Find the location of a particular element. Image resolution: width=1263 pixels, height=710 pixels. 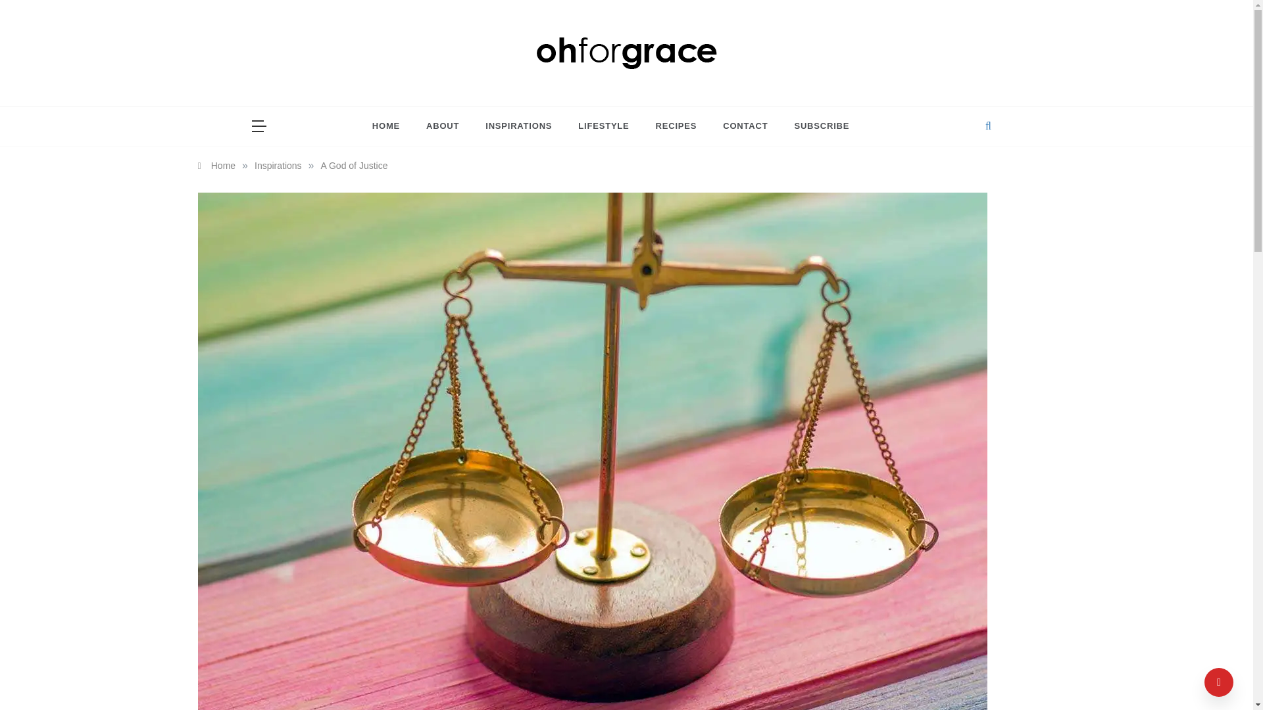

A God of Justice is located at coordinates (354, 166).